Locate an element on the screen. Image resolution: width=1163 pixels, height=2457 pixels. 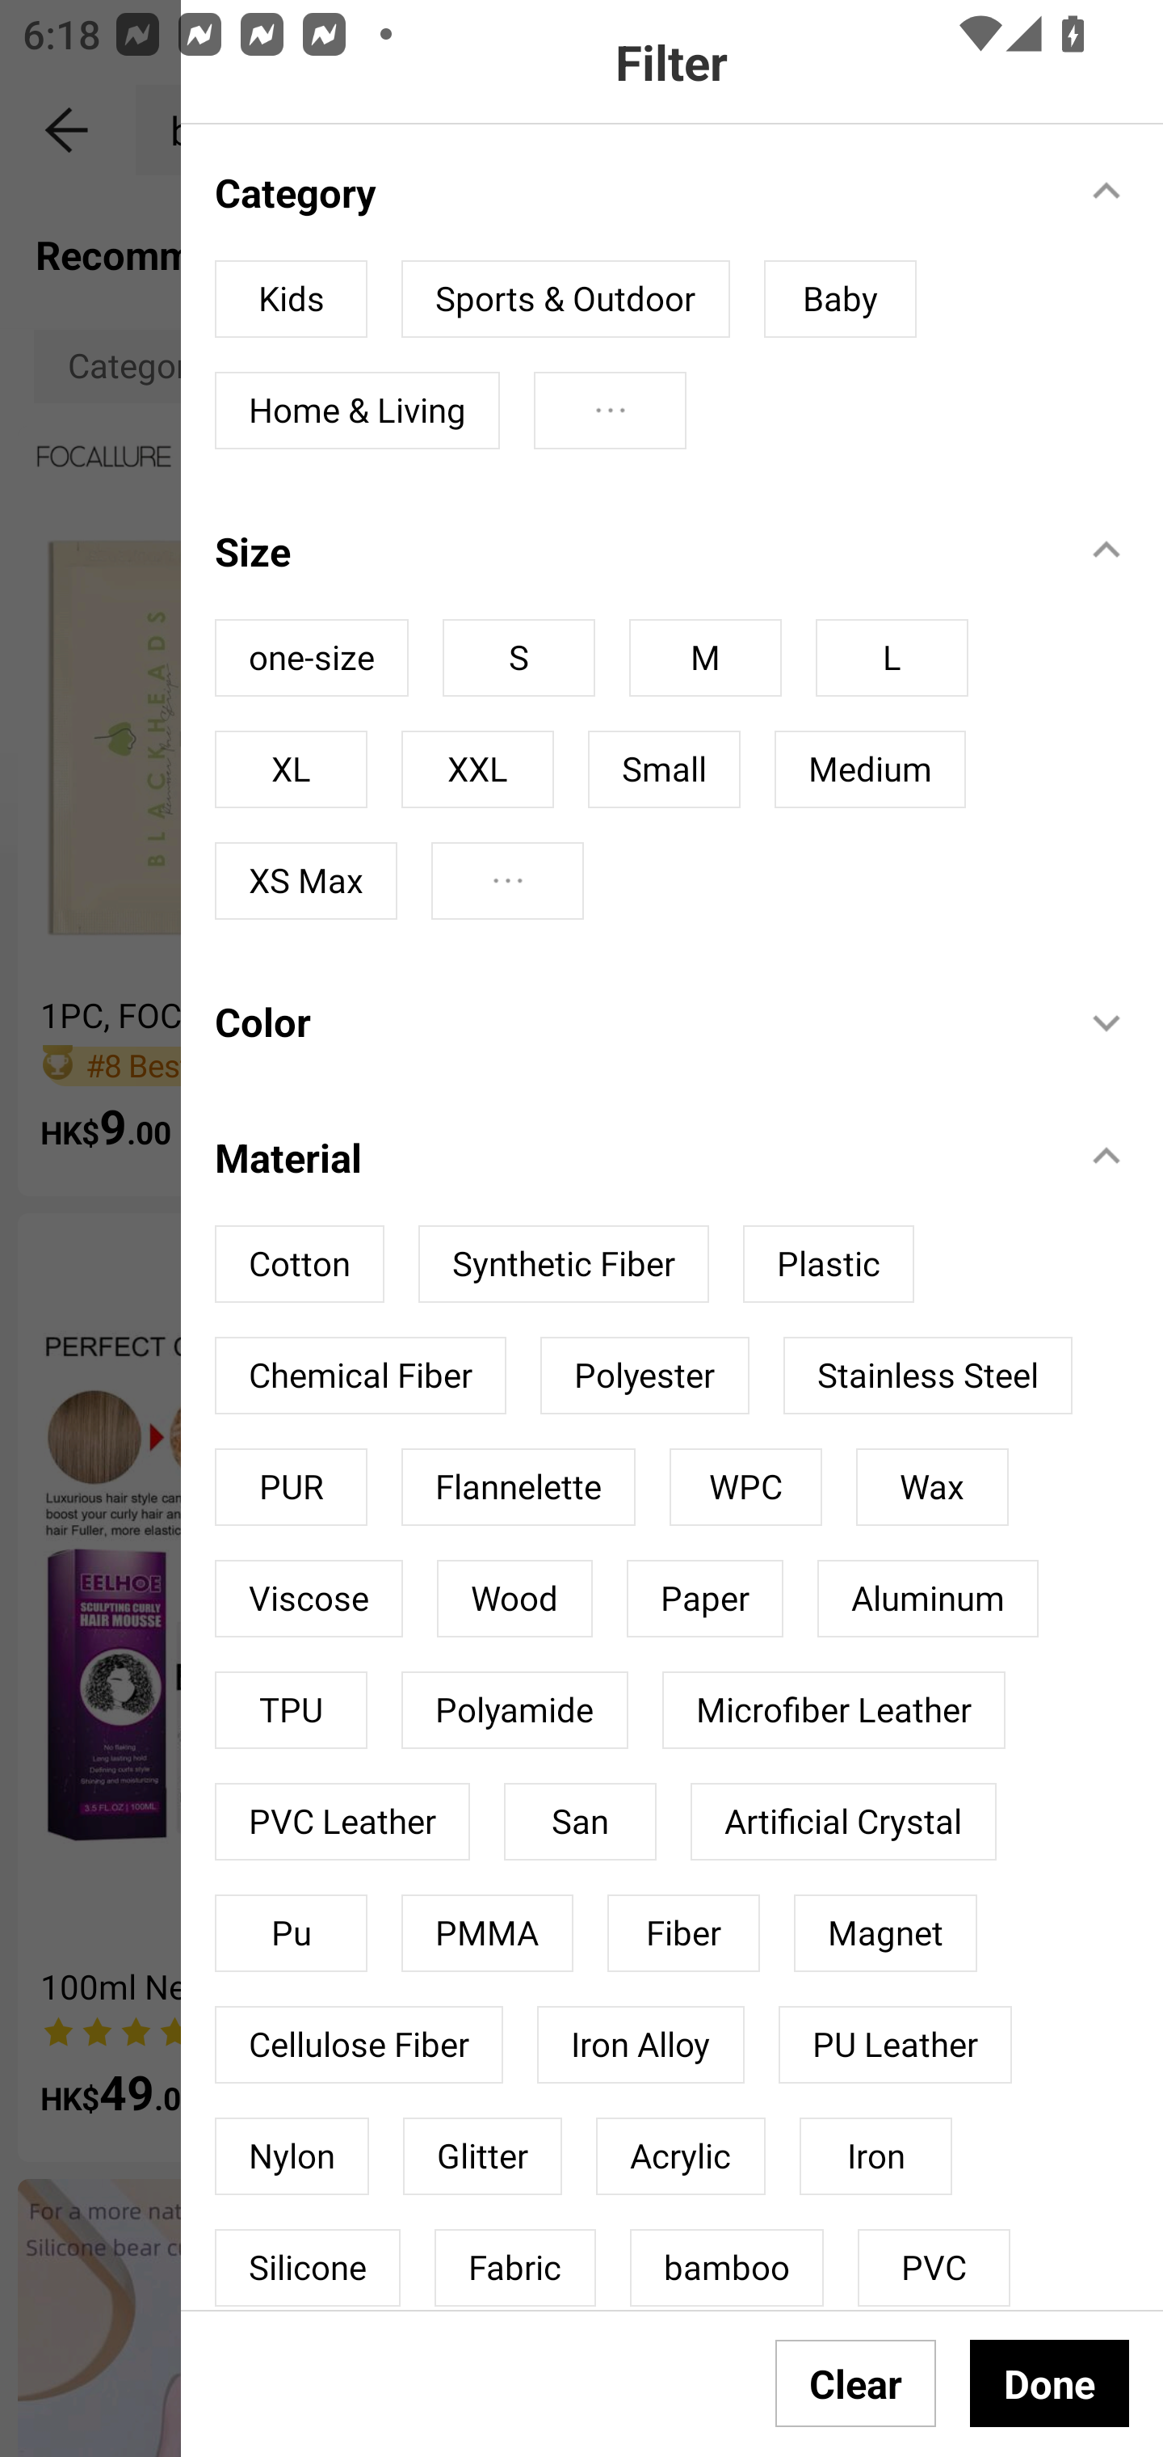
one-size is located at coordinates (312, 658).